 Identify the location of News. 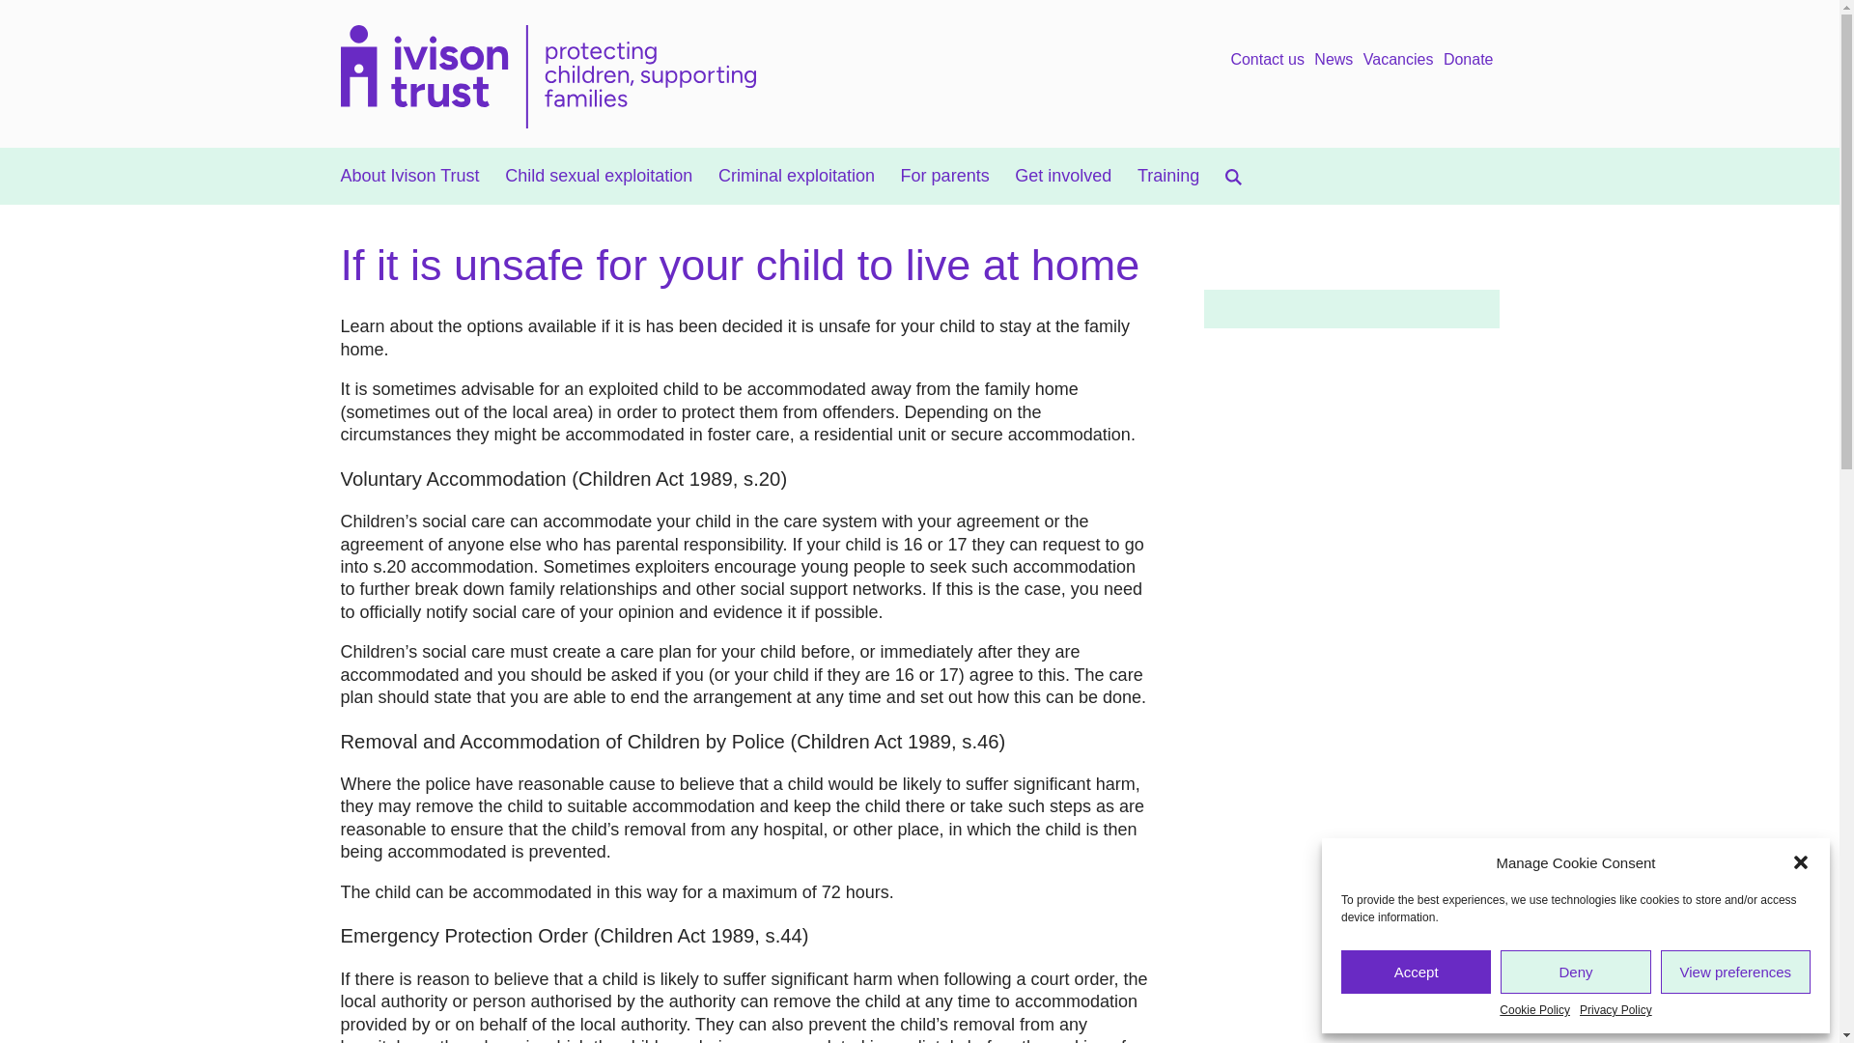
(1334, 60).